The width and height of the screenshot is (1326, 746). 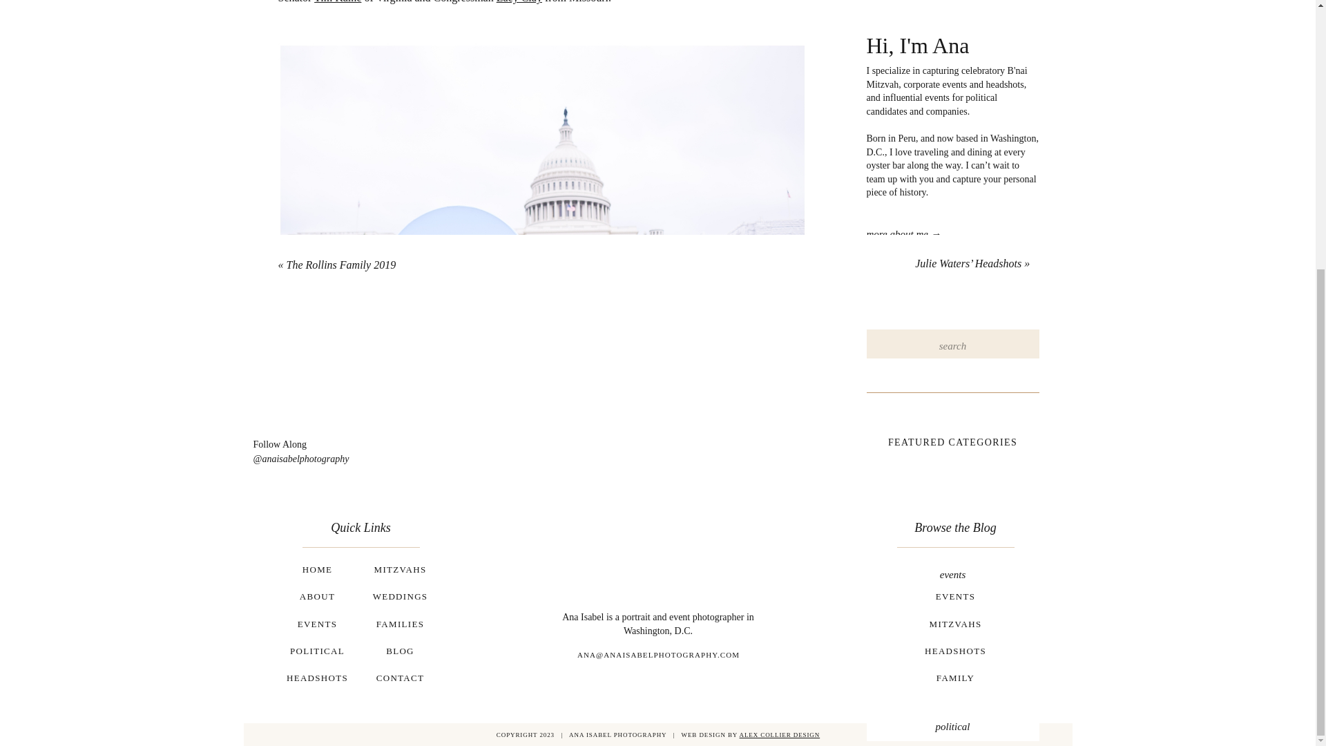 What do you see at coordinates (340, 265) in the screenshot?
I see `The Rollins Family 2019` at bounding box center [340, 265].